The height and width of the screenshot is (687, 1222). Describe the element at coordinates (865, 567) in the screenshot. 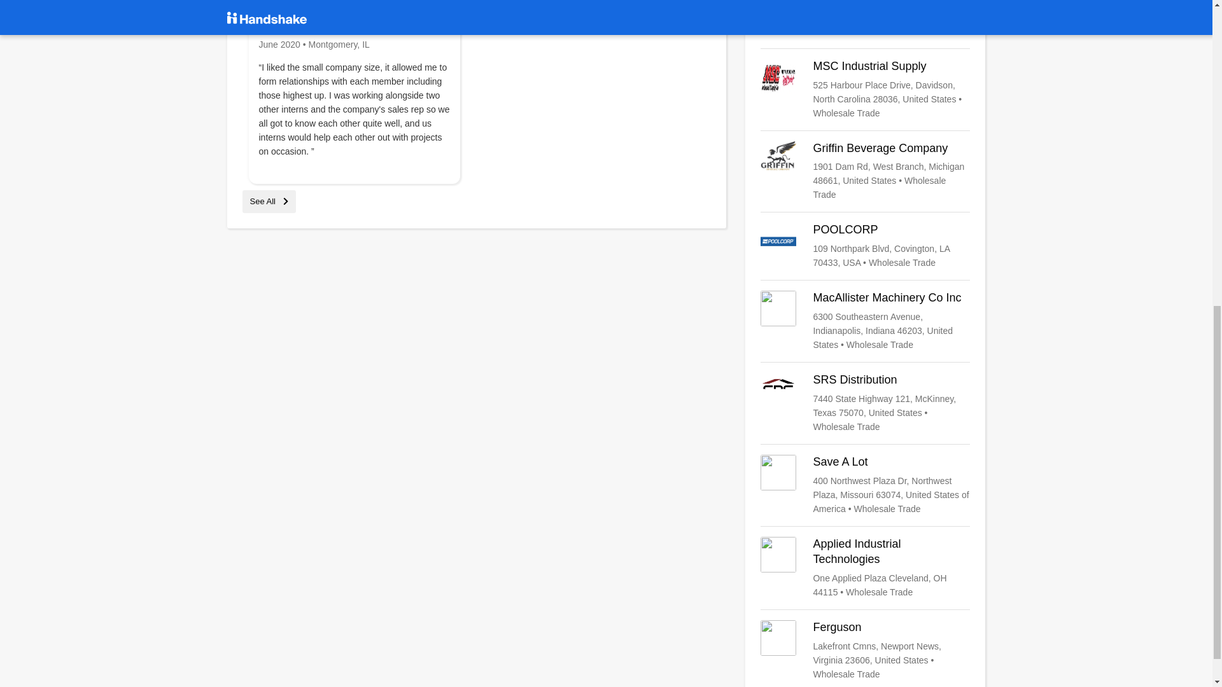

I see `Applied Industrial Technologies` at that location.